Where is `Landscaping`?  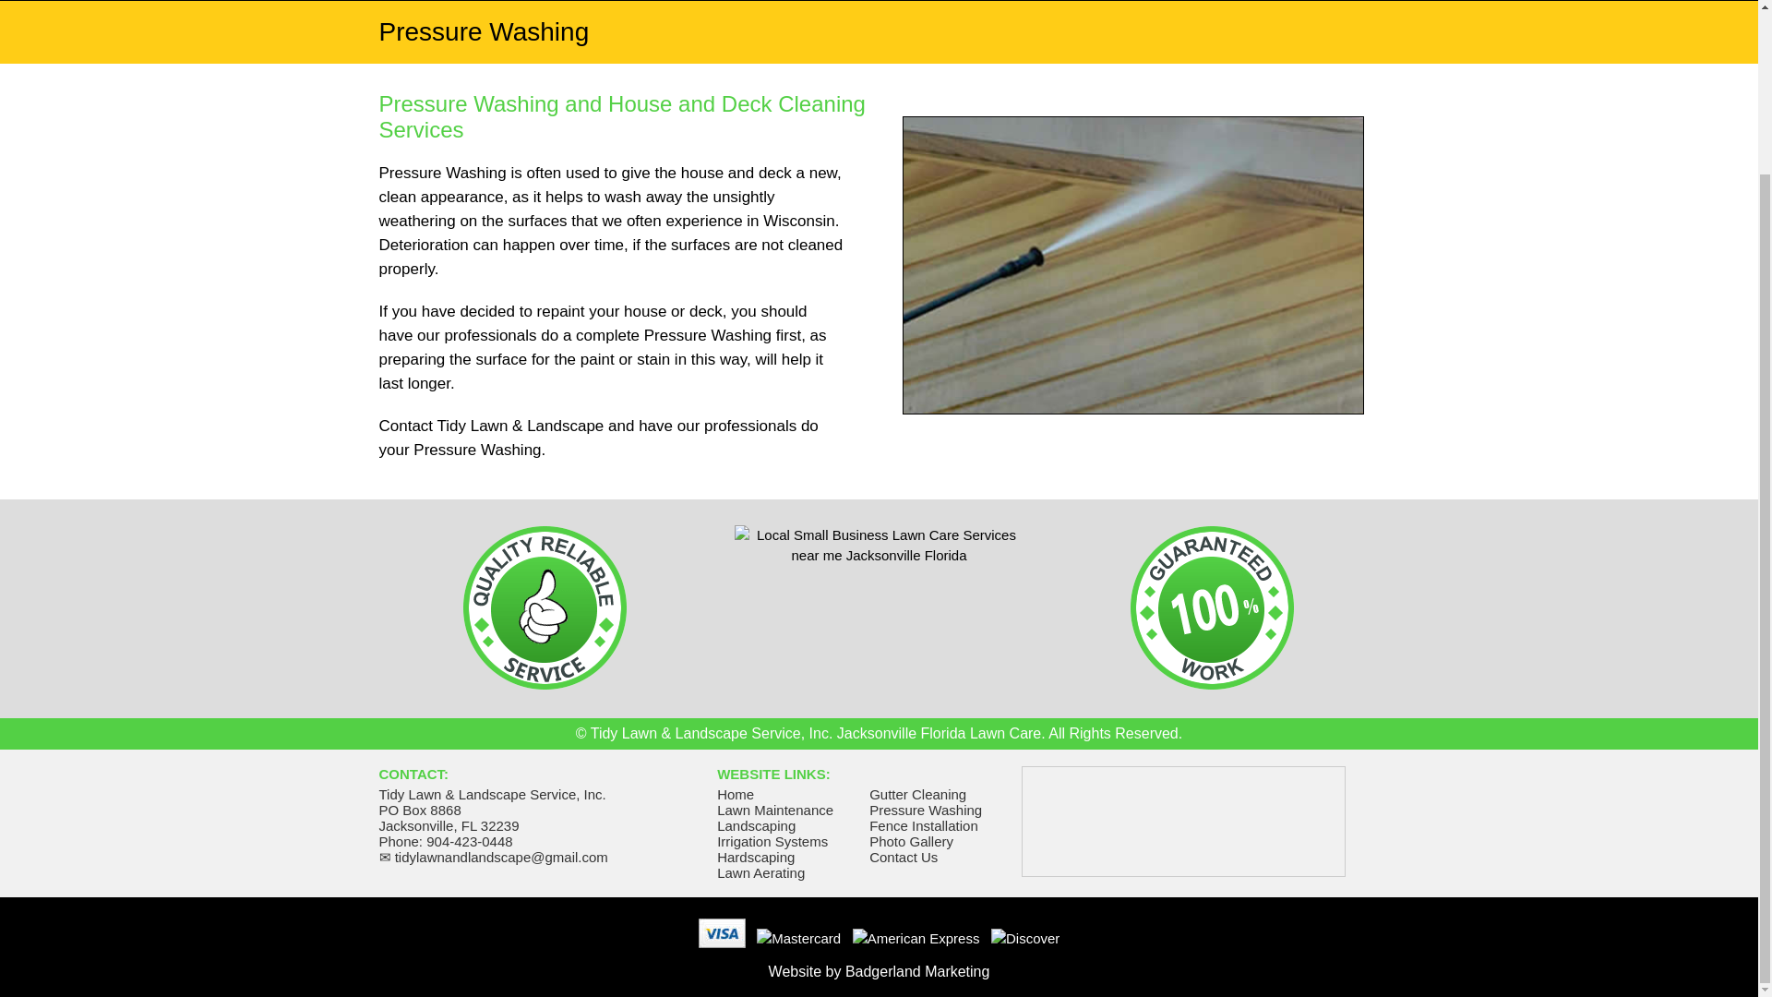 Landscaping is located at coordinates (757, 825).